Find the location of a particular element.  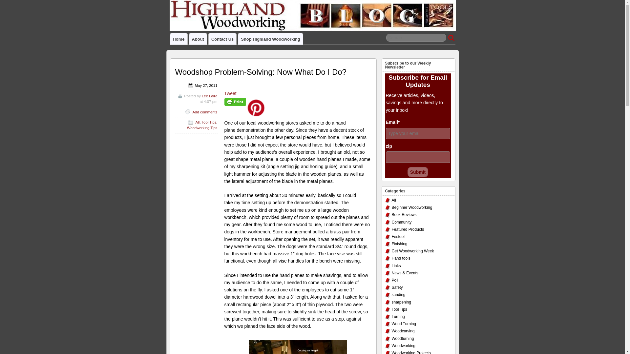

Poll is located at coordinates (395, 280).